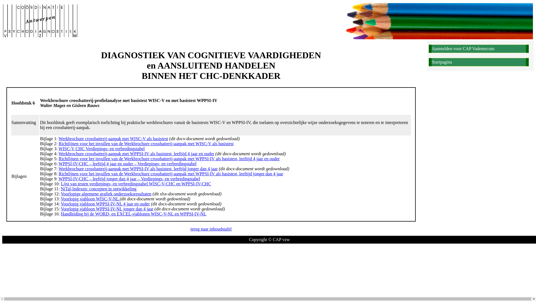 Image resolution: width=536 pixels, height=301 pixels. Describe the element at coordinates (90, 199) in the screenshot. I see `Voorlopig sjabloon WISC-V-NL` at that location.